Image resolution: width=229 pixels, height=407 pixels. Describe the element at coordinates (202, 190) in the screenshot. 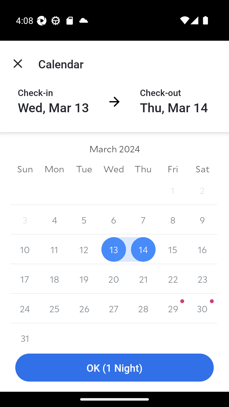

I see `2 2 March 2024` at that location.